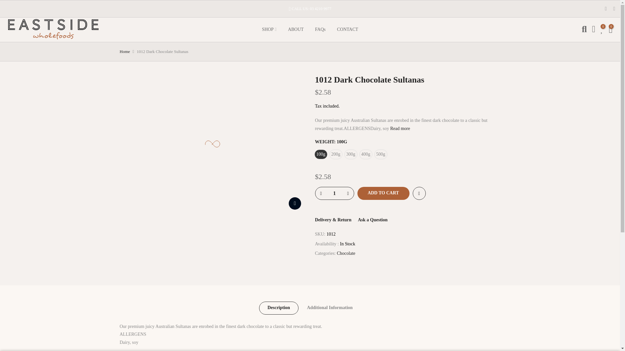  What do you see at coordinates (125, 51) in the screenshot?
I see `Home` at bounding box center [125, 51].